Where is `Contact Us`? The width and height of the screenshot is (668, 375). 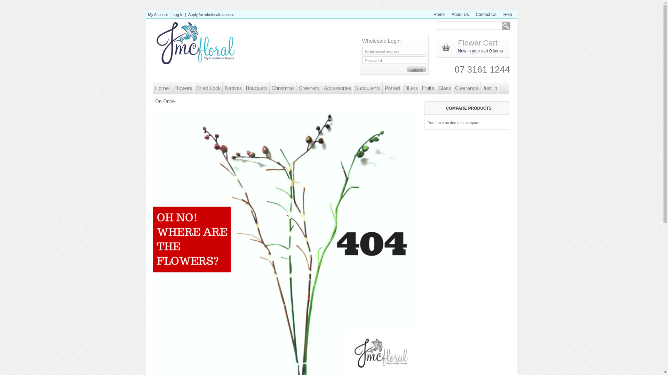 Contact Us is located at coordinates (488, 15).